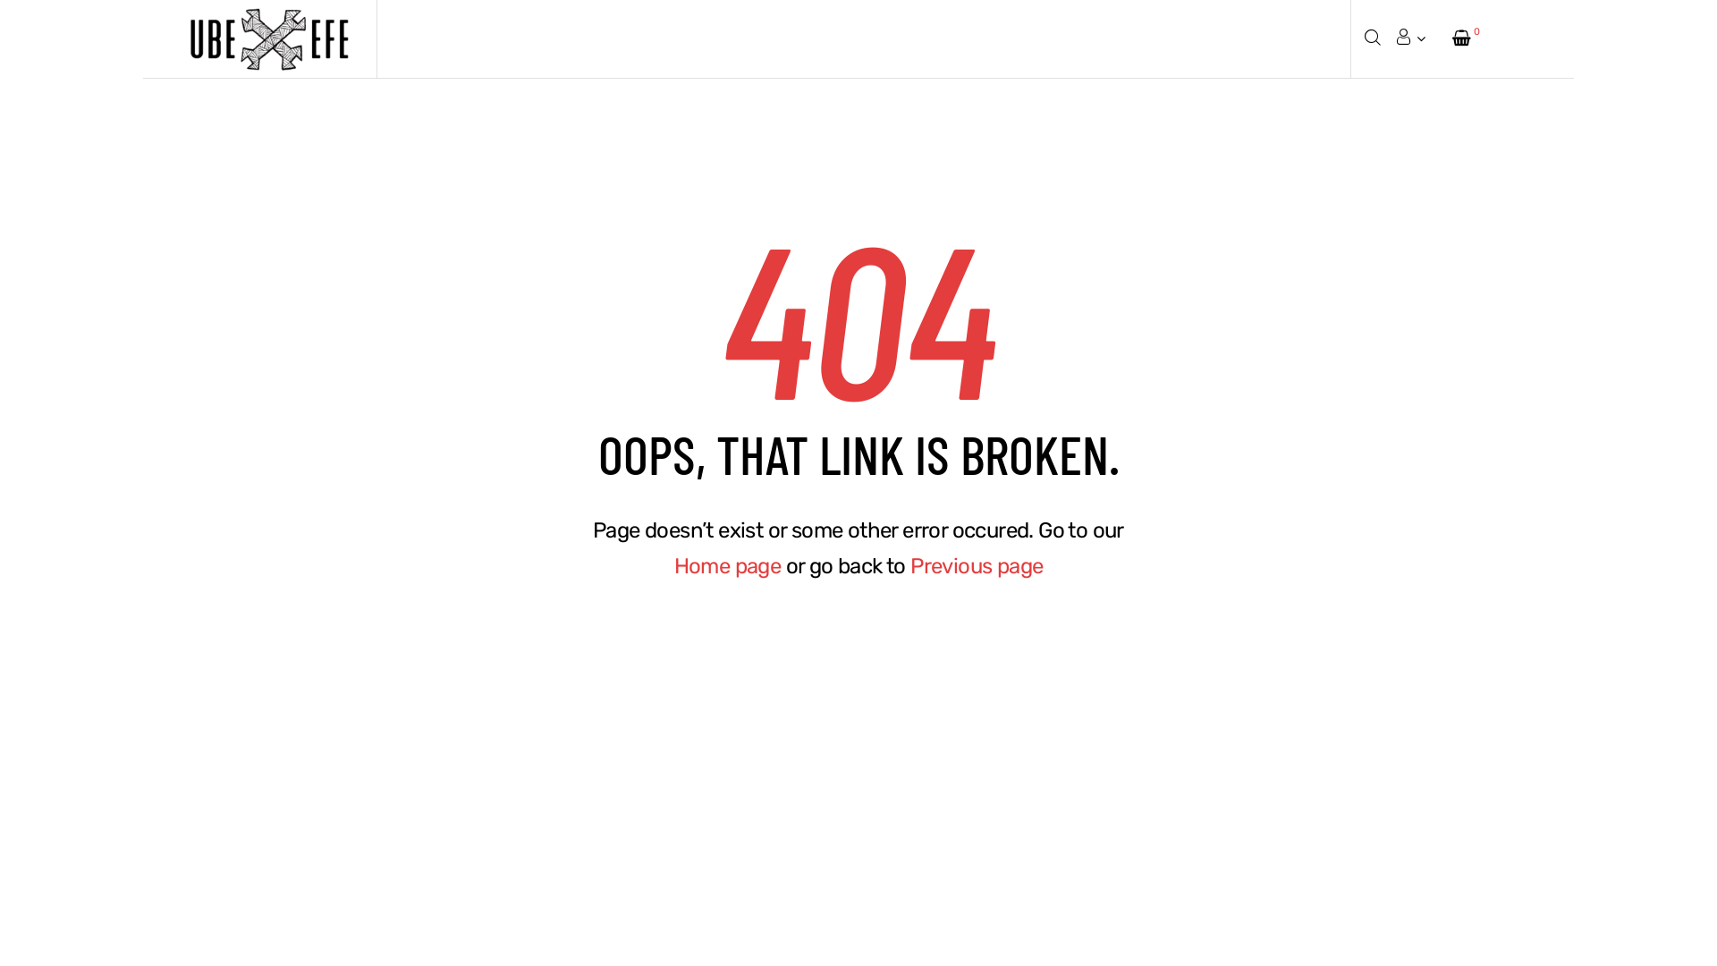  What do you see at coordinates (977, 566) in the screenshot?
I see `Previous page` at bounding box center [977, 566].